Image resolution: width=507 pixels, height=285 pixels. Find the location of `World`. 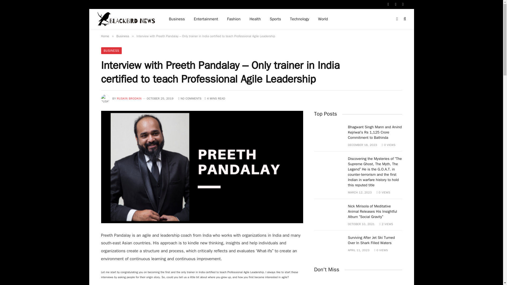

World is located at coordinates (323, 19).